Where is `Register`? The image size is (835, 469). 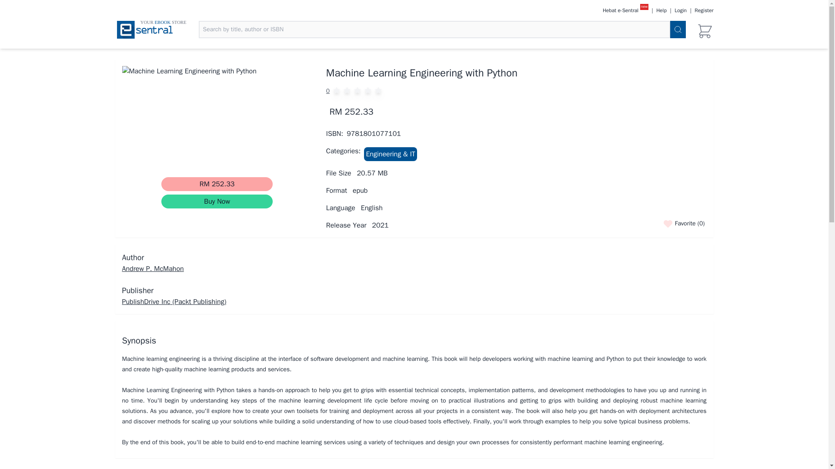 Register is located at coordinates (704, 10).